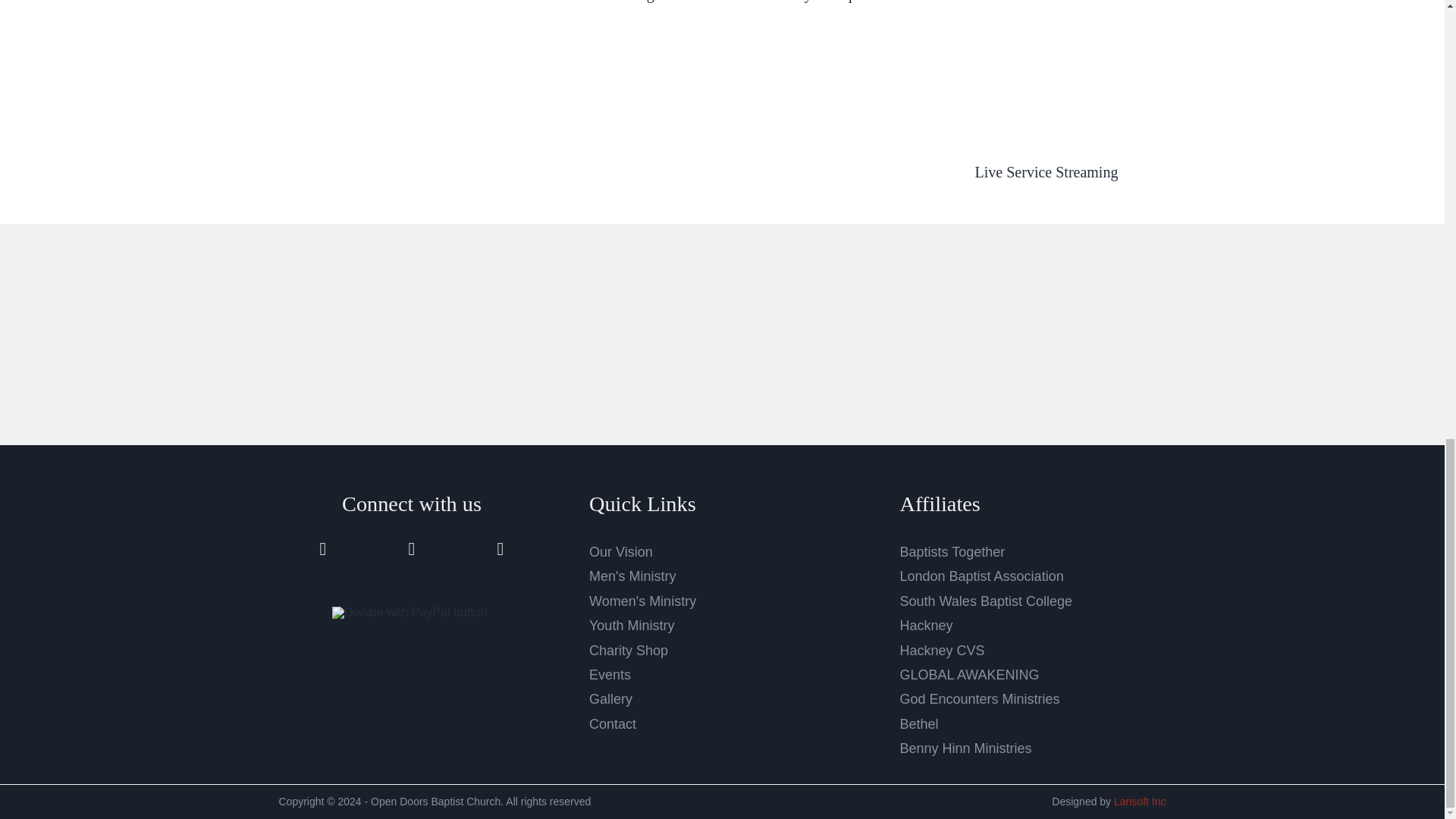 The width and height of the screenshot is (1456, 819). I want to click on PayPal - The safer, easier way to pay online!, so click(409, 613).